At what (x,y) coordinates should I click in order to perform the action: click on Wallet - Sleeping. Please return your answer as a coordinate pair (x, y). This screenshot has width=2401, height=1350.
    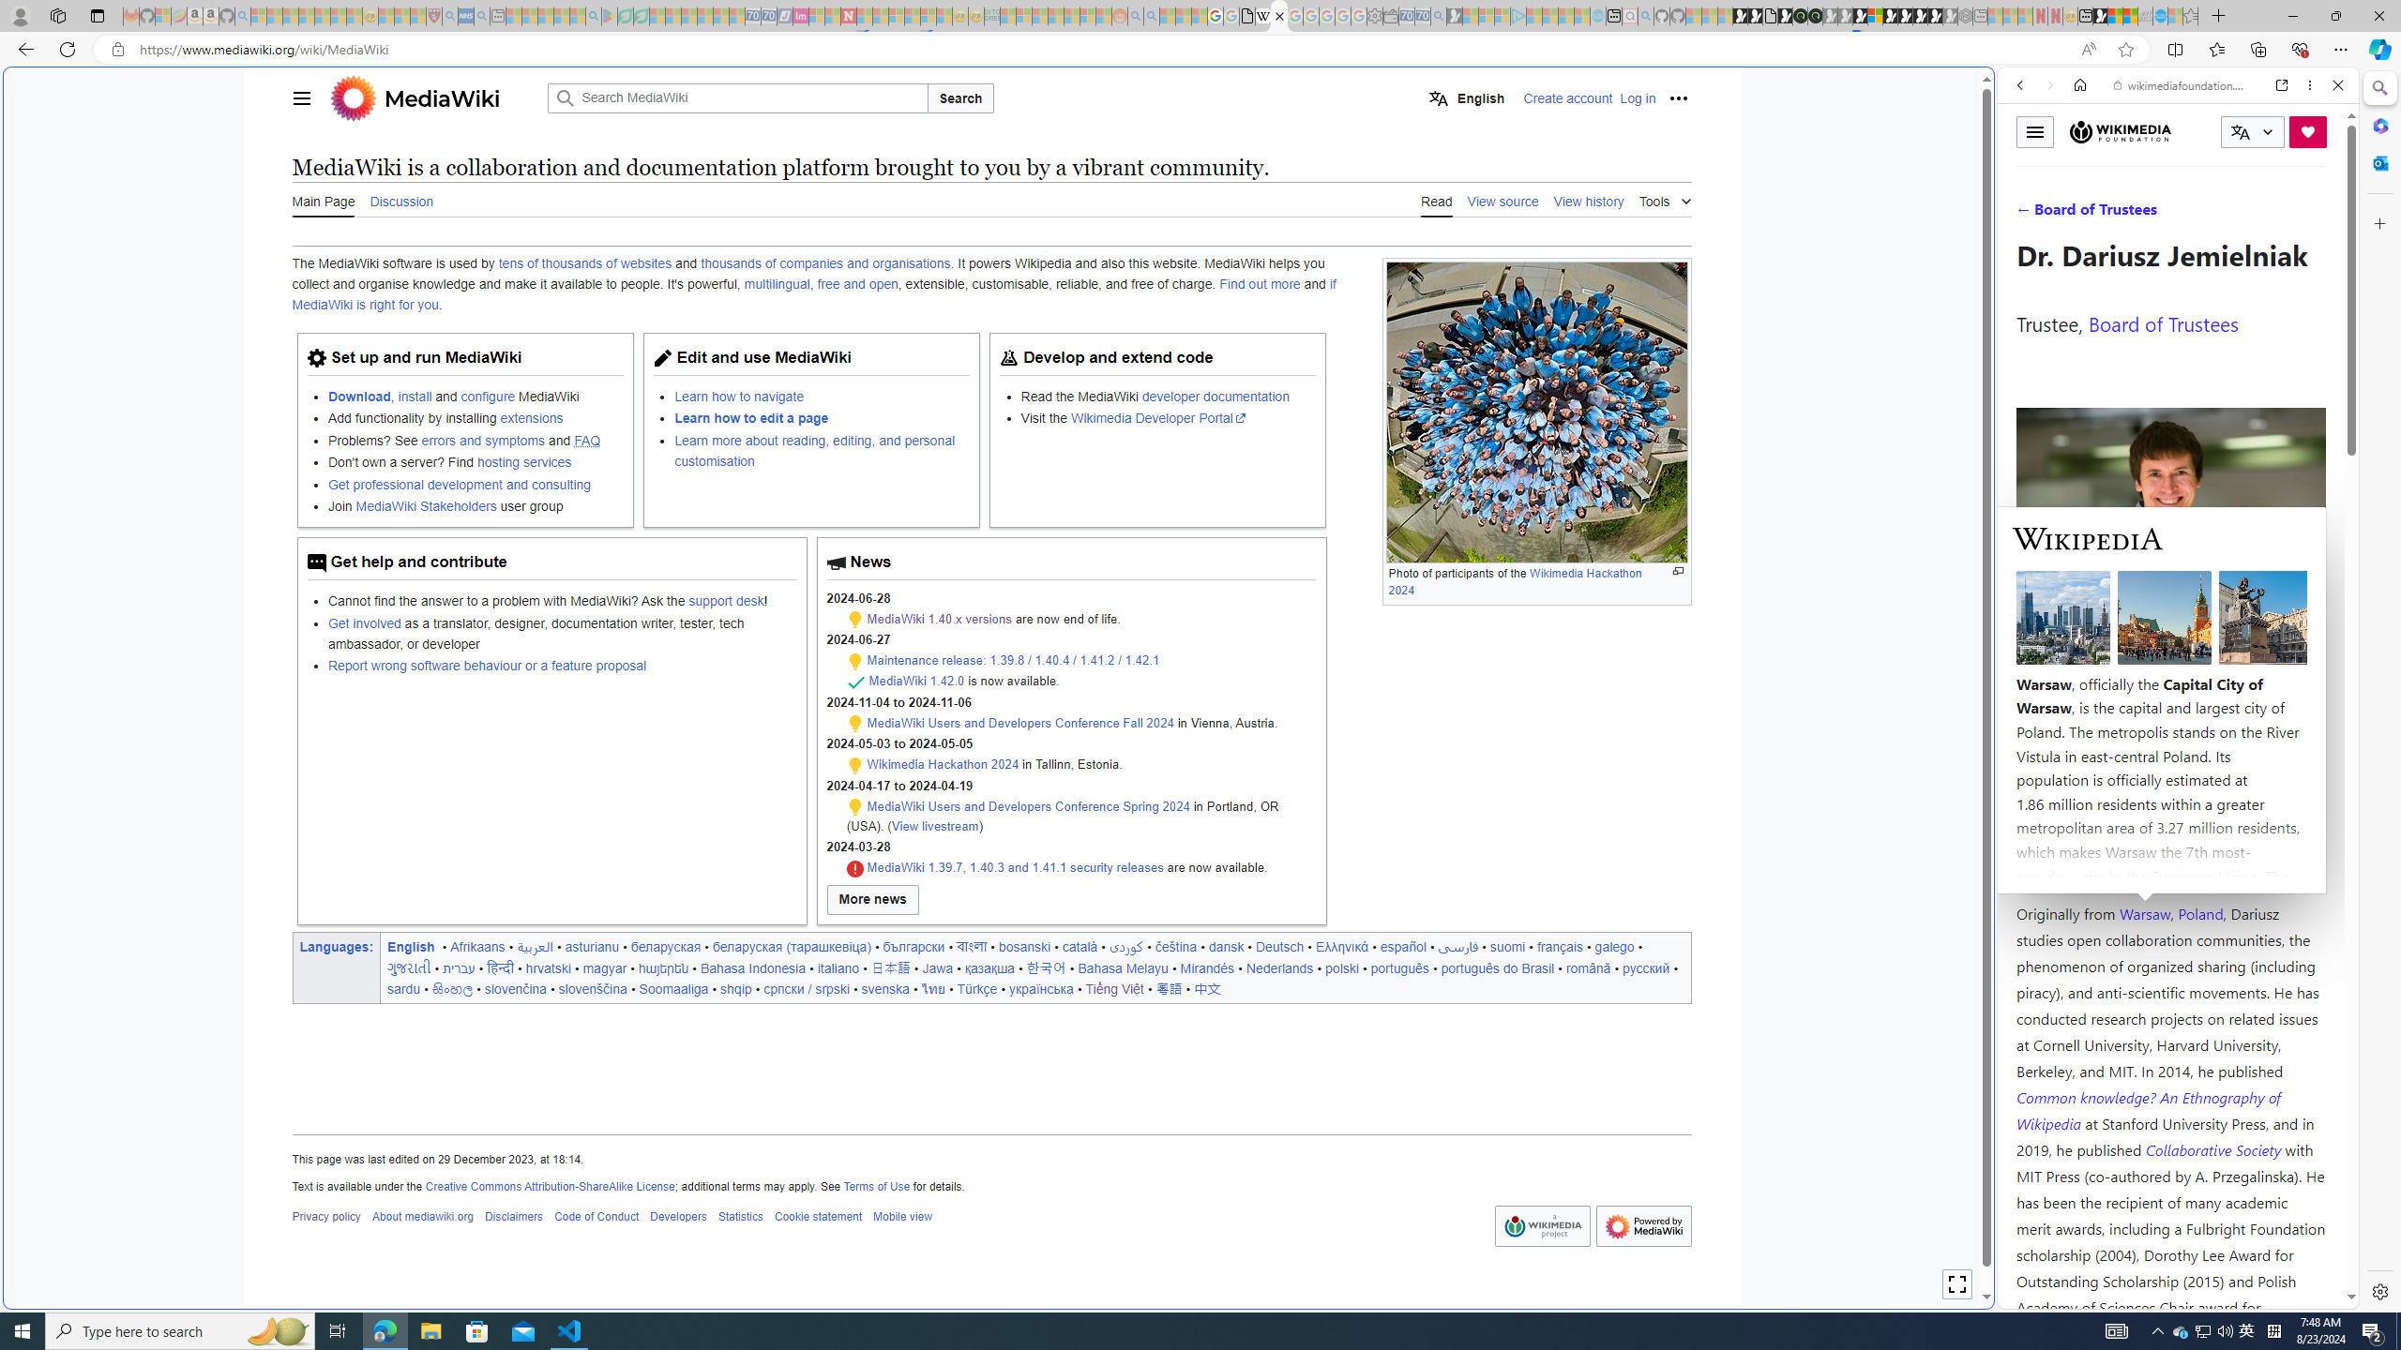
    Looking at the image, I should click on (1391, 16).